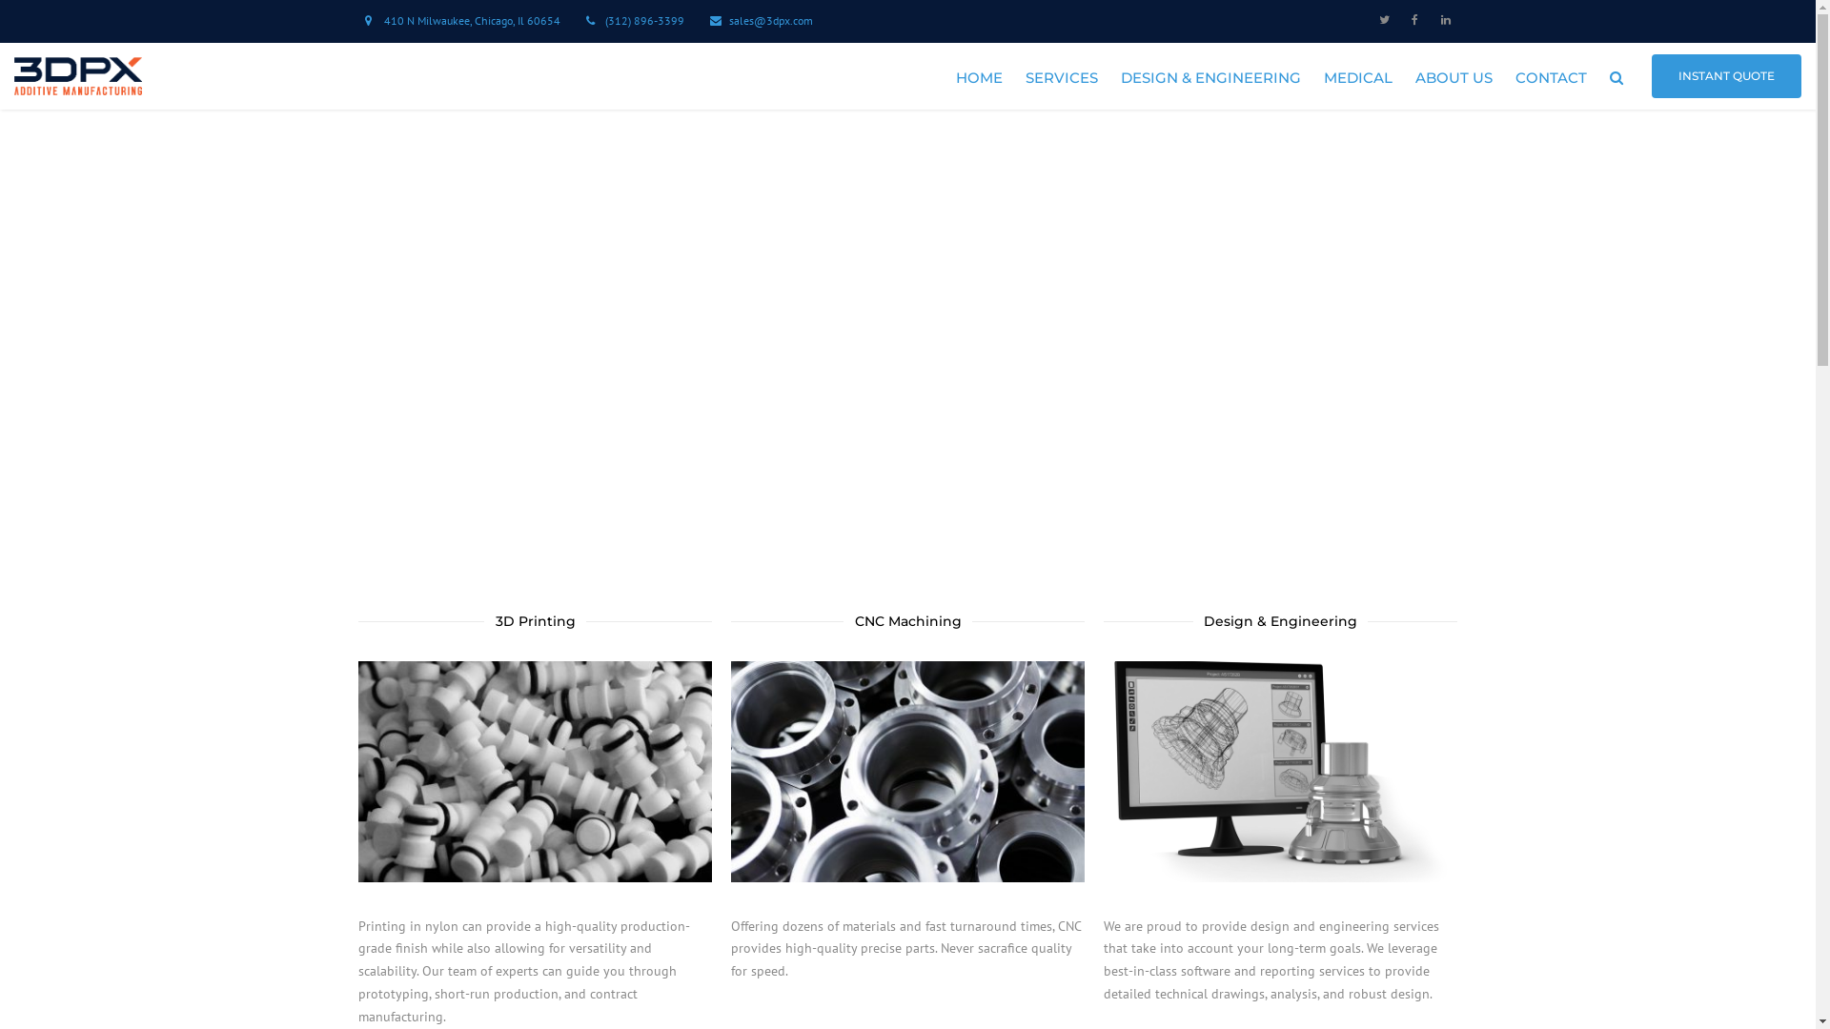  Describe the element at coordinates (980, 78) in the screenshot. I see `HOME` at that location.